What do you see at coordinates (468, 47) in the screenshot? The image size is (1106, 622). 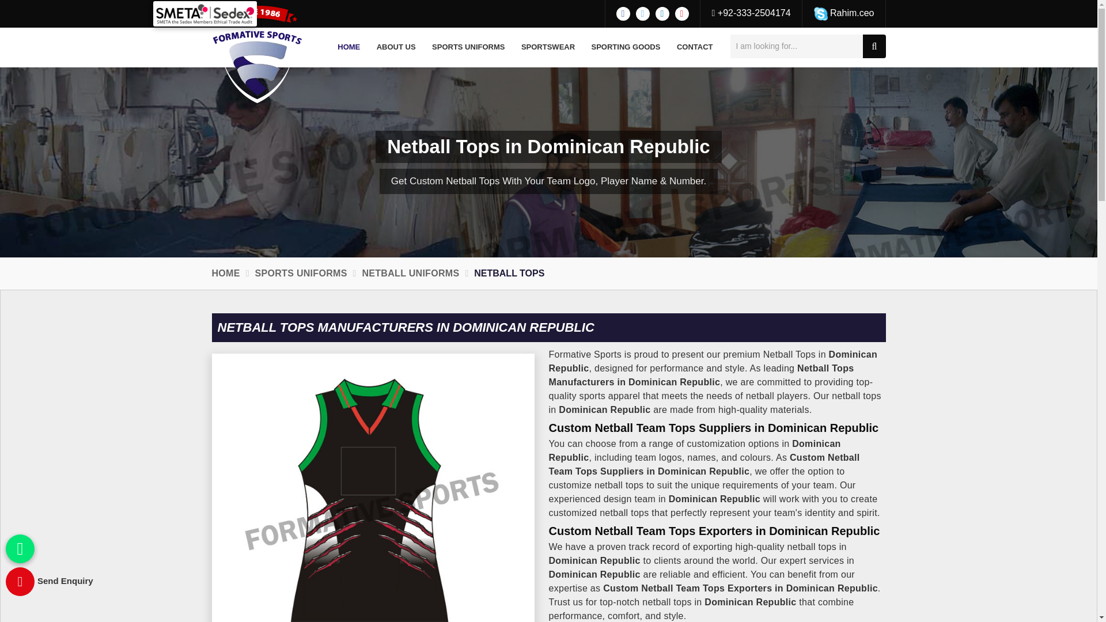 I see `SPORTS UNIFORMS` at bounding box center [468, 47].